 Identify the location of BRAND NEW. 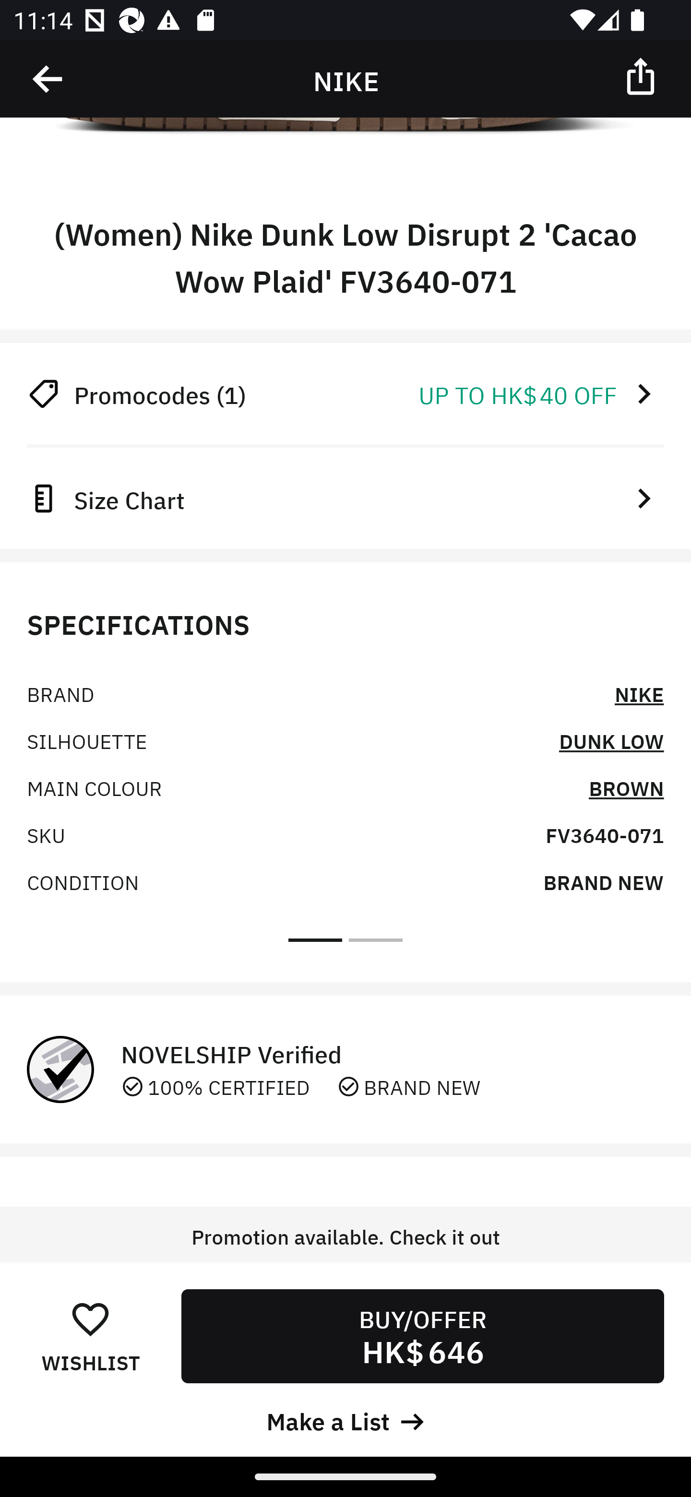
(603, 882).